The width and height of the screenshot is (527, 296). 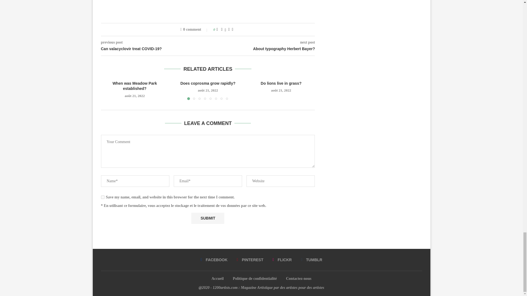 What do you see at coordinates (208, 6) in the screenshot?
I see `Advertisement` at bounding box center [208, 6].